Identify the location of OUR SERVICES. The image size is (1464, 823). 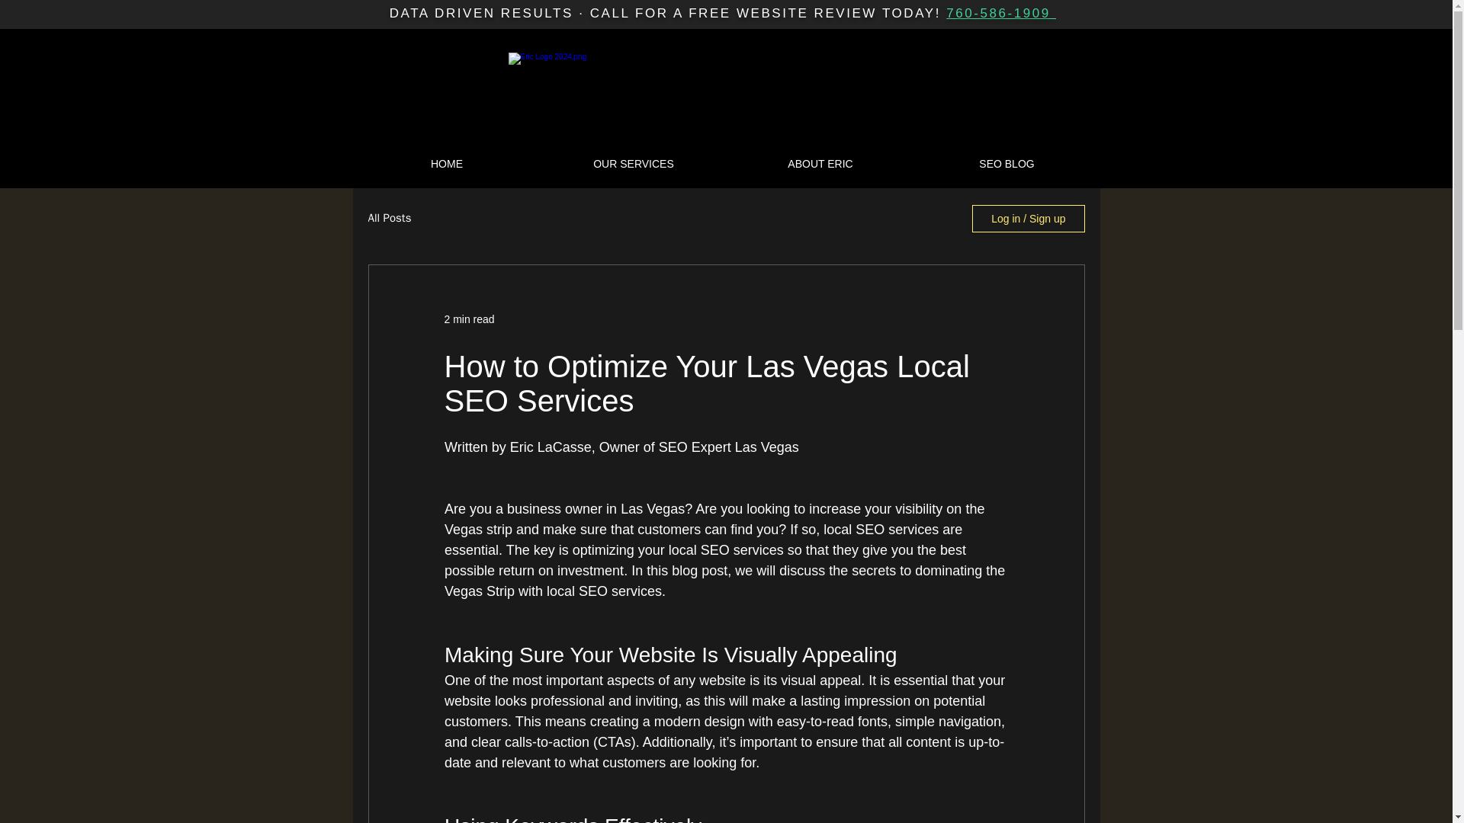
(633, 164).